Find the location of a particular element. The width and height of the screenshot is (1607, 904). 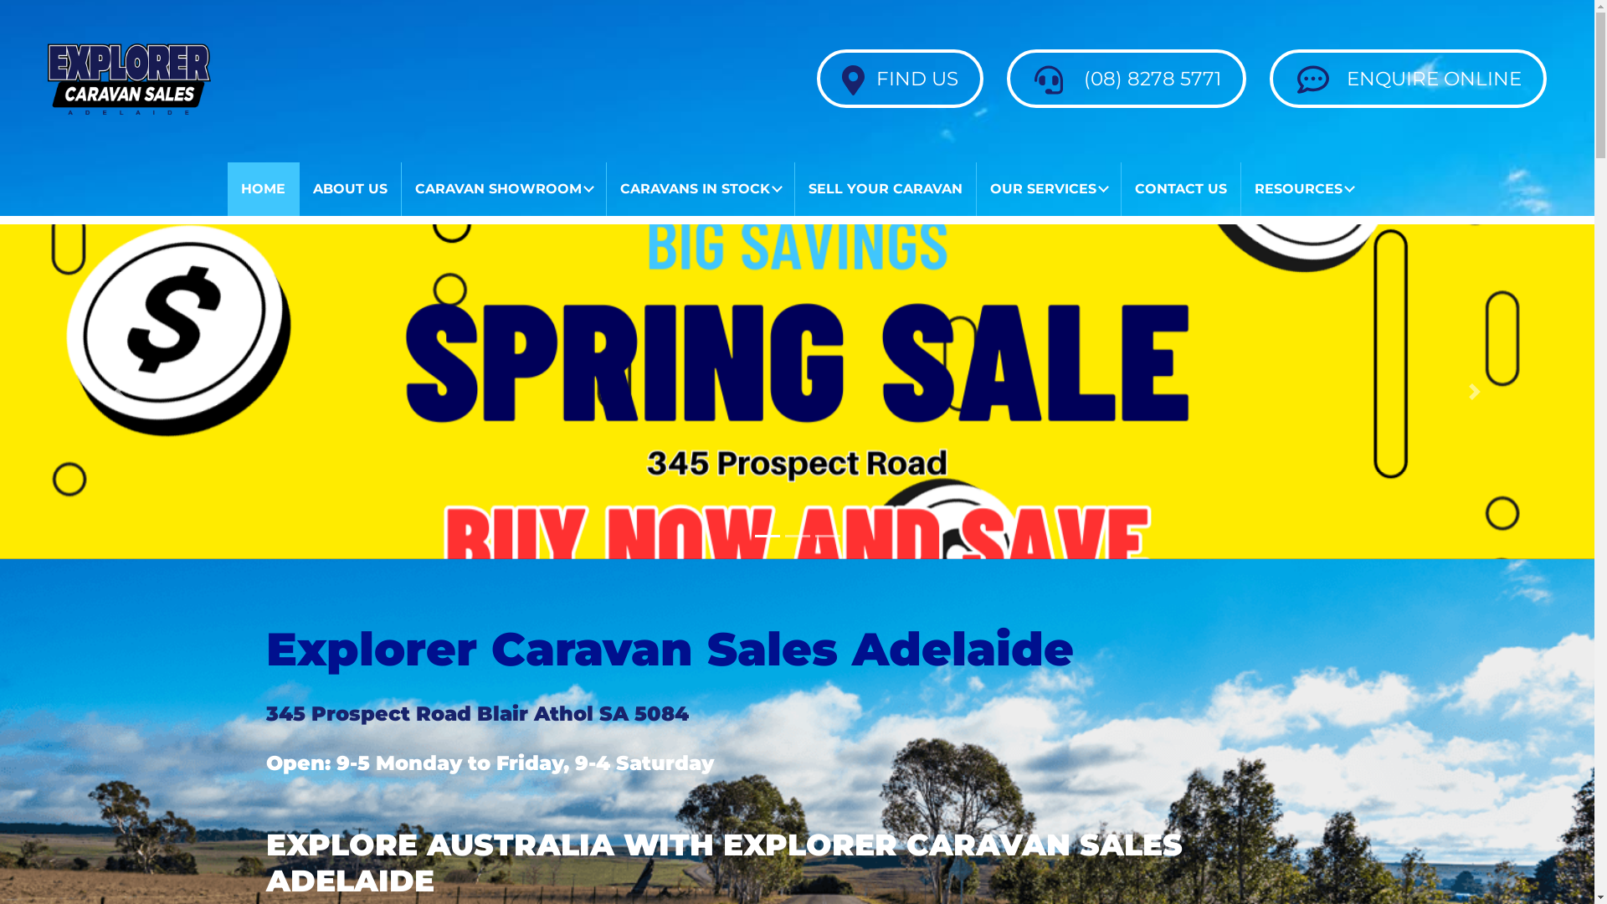

Previous is located at coordinates (120, 392).